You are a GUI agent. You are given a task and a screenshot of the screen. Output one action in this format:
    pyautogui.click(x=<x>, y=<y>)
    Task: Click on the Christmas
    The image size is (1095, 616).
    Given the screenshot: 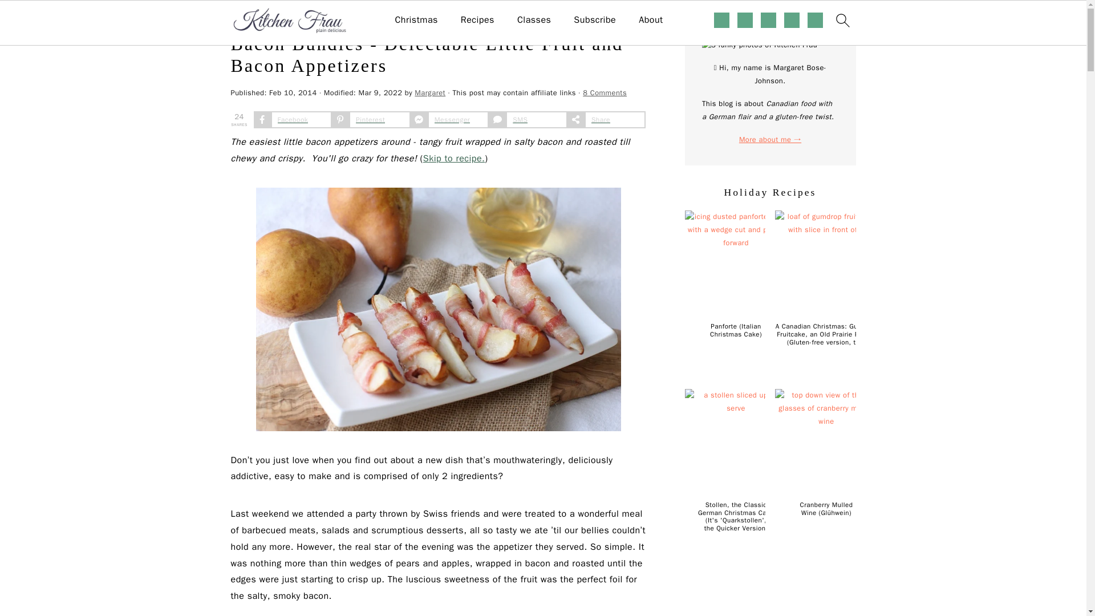 What is the action you would take?
    pyautogui.click(x=415, y=20)
    